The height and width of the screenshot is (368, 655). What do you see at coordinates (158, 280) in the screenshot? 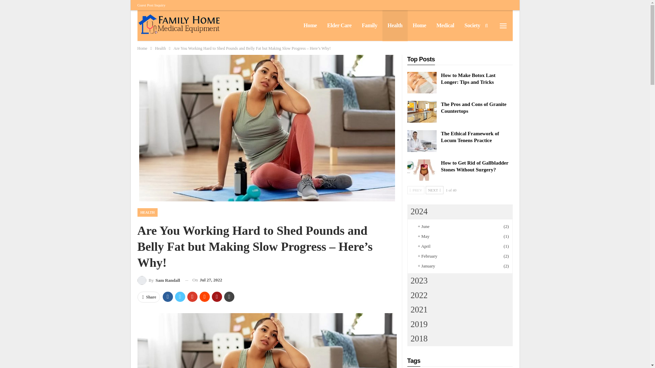
I see `Browse Author Articles` at bounding box center [158, 280].